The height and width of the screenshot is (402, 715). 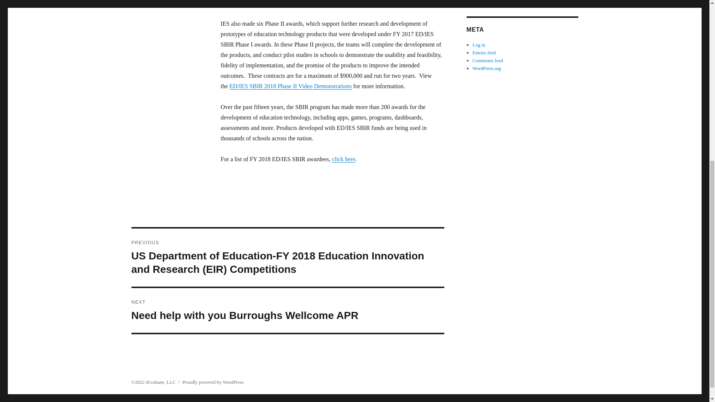 What do you see at coordinates (479, 45) in the screenshot?
I see `WordPress.org` at bounding box center [479, 45].